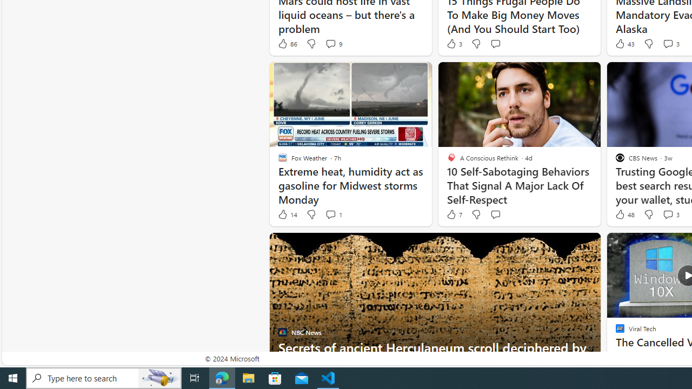  Describe the element at coordinates (454, 214) in the screenshot. I see `7 Like` at that location.